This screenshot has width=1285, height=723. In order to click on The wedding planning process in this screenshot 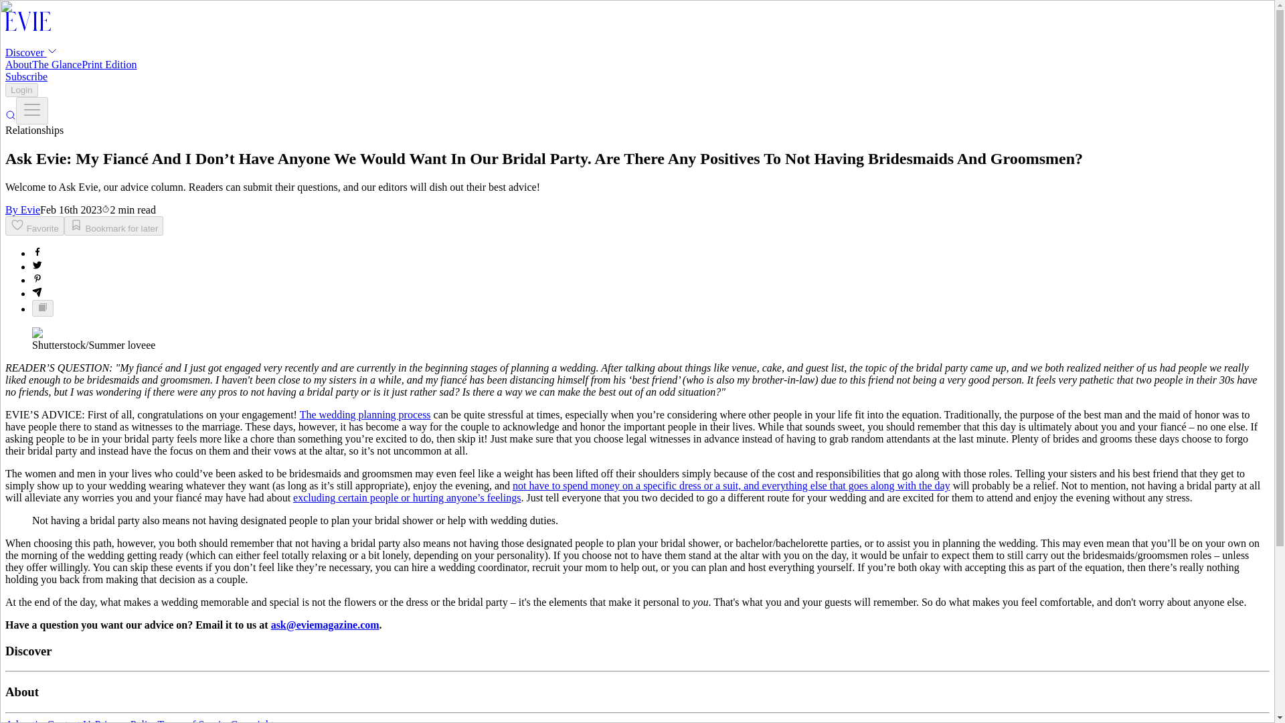, I will do `click(365, 414)`.